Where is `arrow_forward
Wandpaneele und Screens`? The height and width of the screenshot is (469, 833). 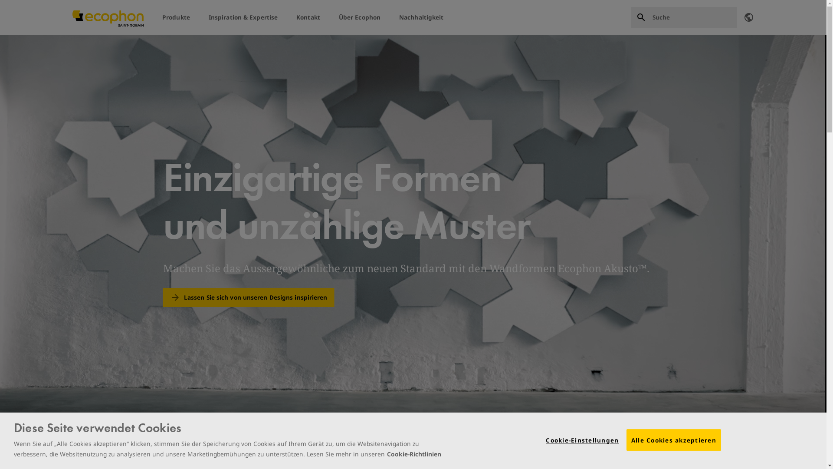
arrow_forward
Wandpaneele und Screens is located at coordinates (656, 446).